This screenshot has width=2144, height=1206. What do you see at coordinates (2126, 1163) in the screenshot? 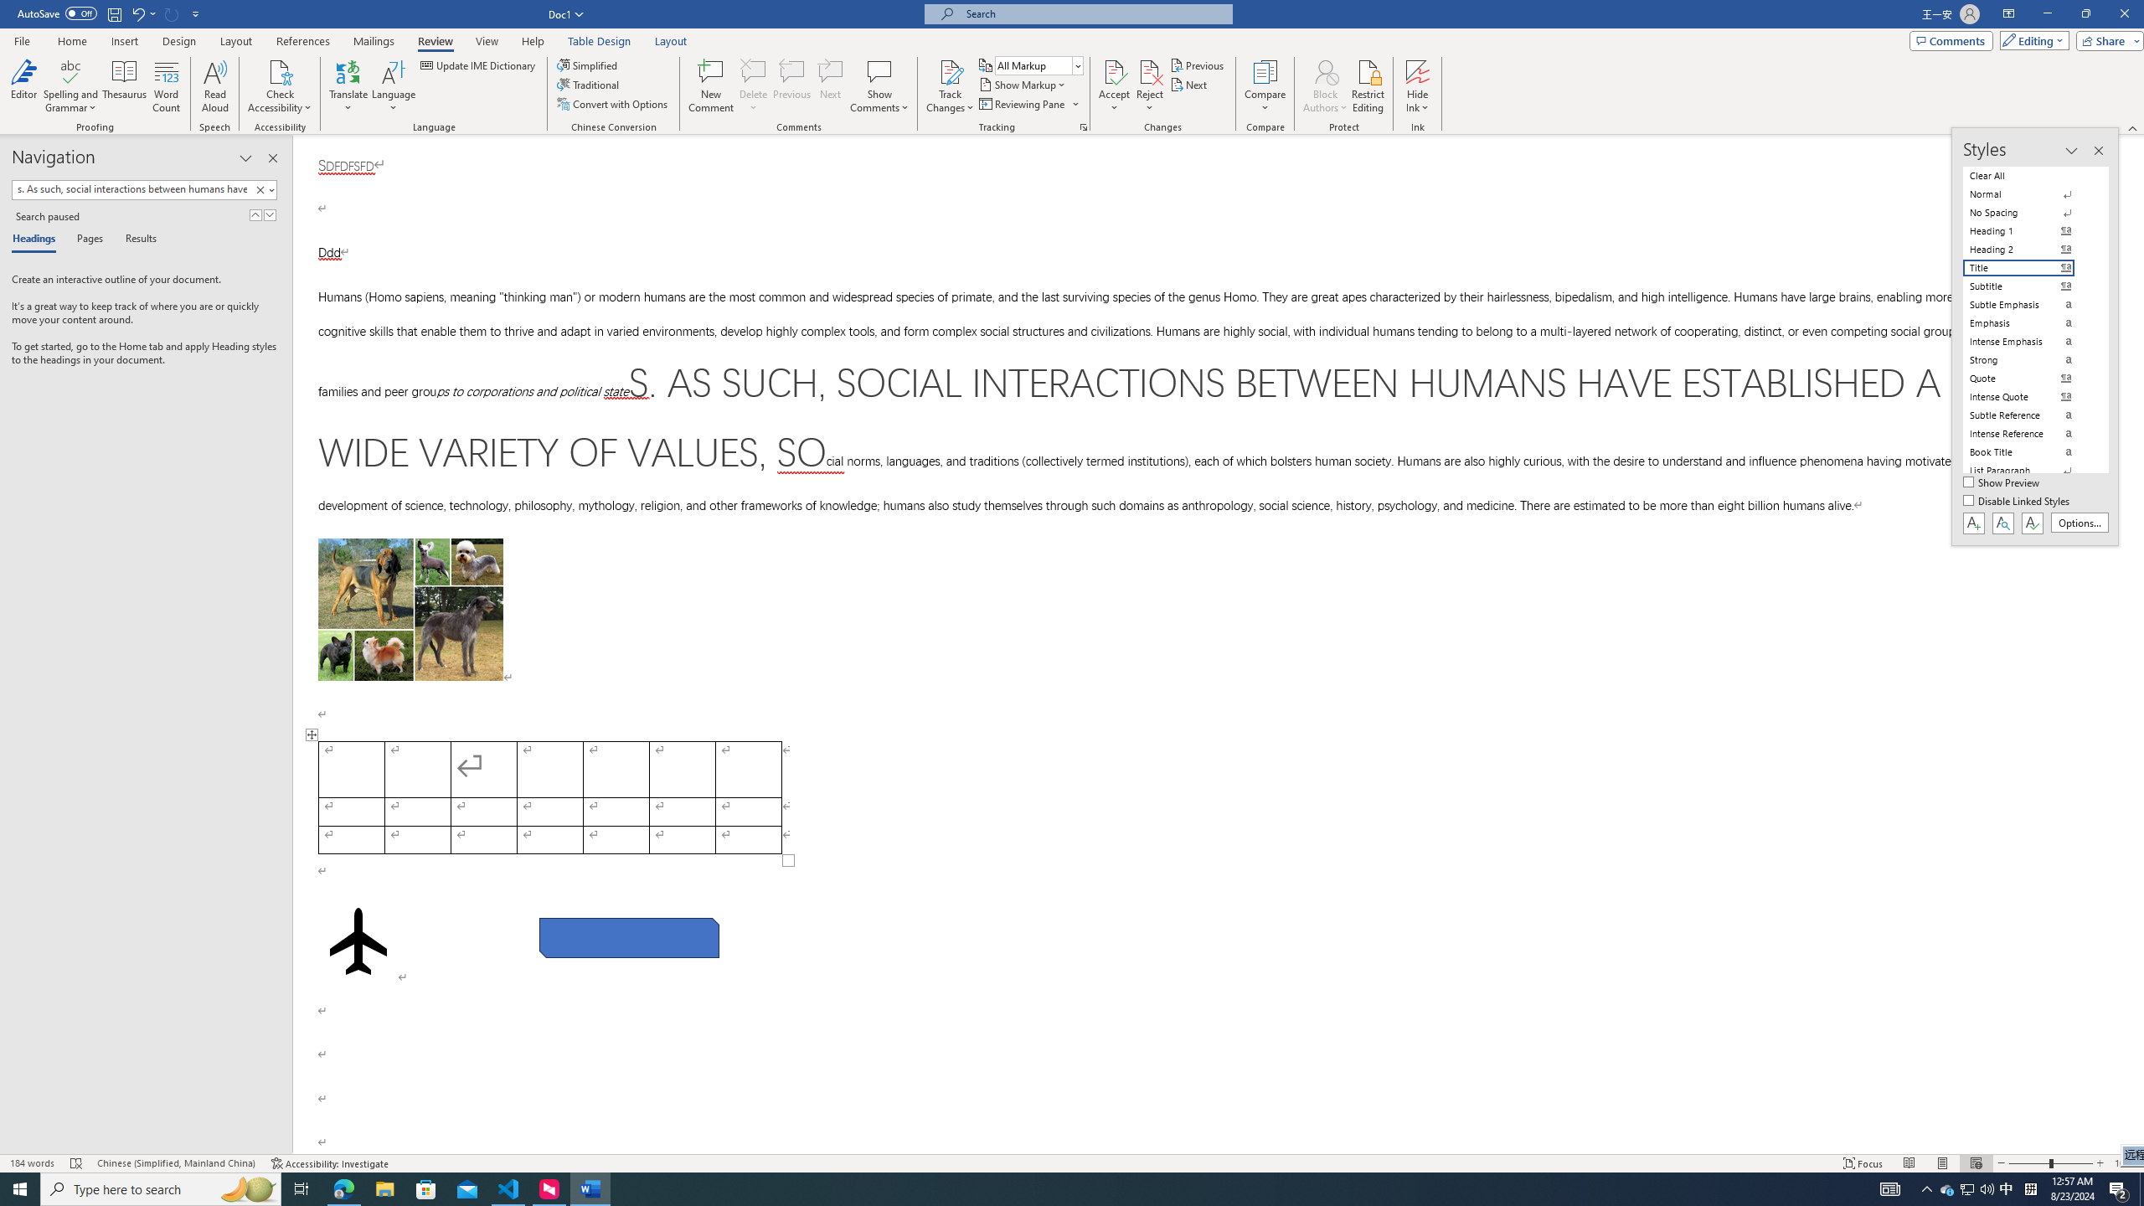
I see `Zoom 100%` at bounding box center [2126, 1163].